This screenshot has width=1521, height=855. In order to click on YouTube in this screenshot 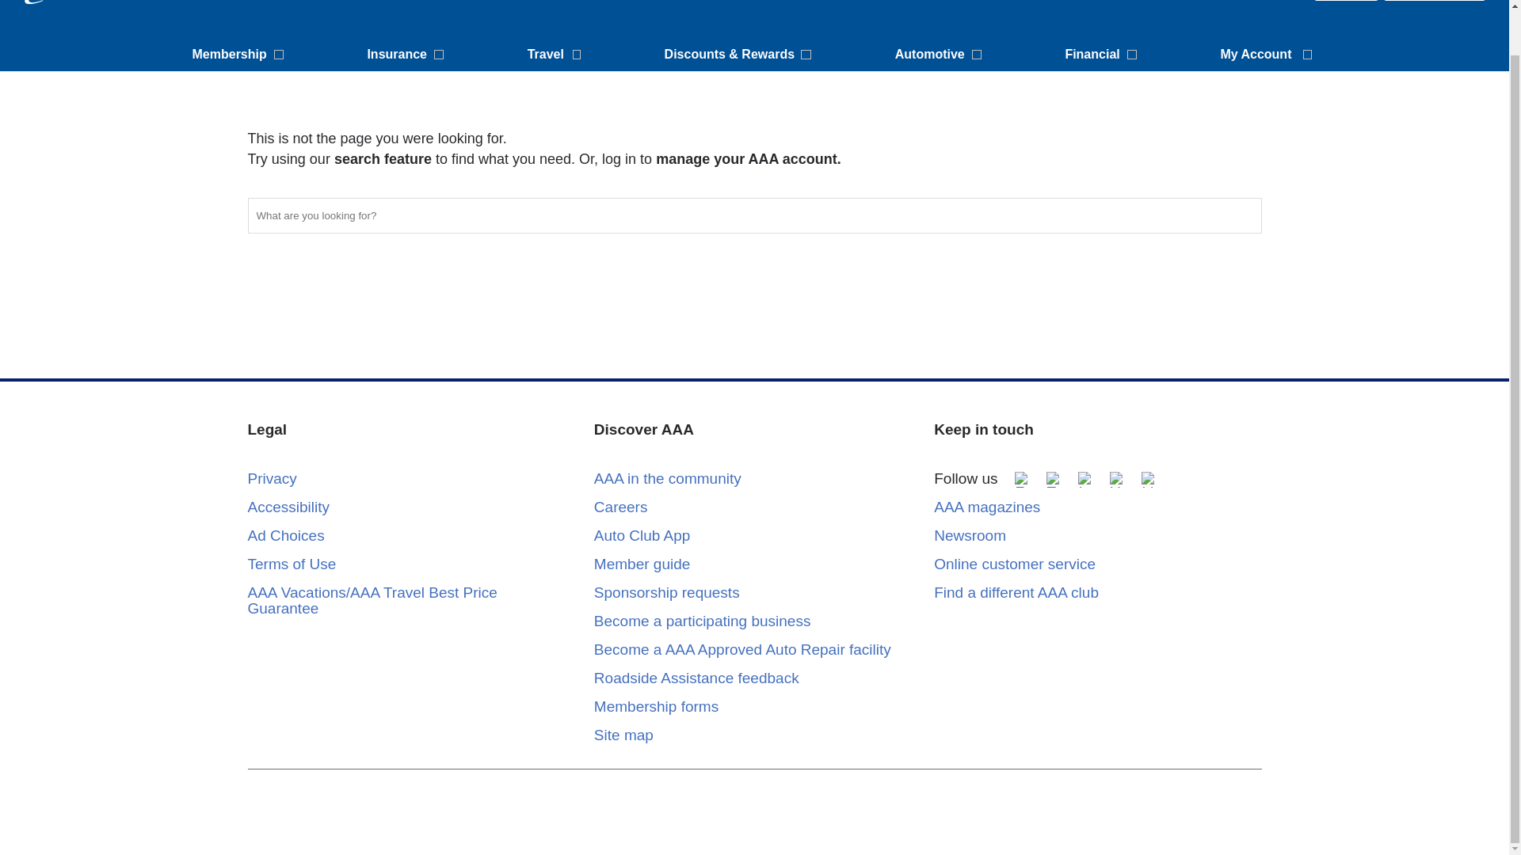, I will do `click(1117, 480)`.